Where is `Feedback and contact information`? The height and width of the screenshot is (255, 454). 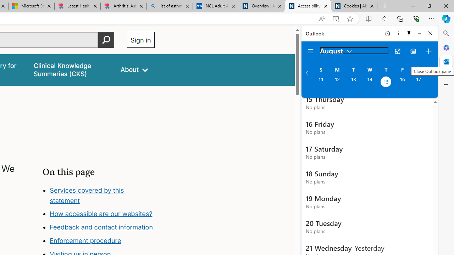
Feedback and contact information is located at coordinates (101, 227).